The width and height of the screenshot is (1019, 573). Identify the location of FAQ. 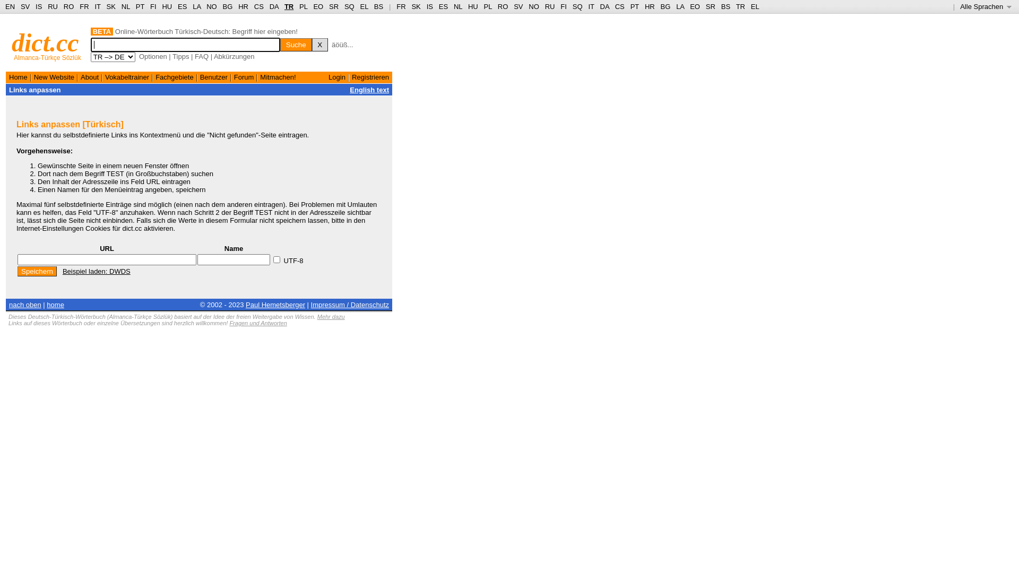
(202, 56).